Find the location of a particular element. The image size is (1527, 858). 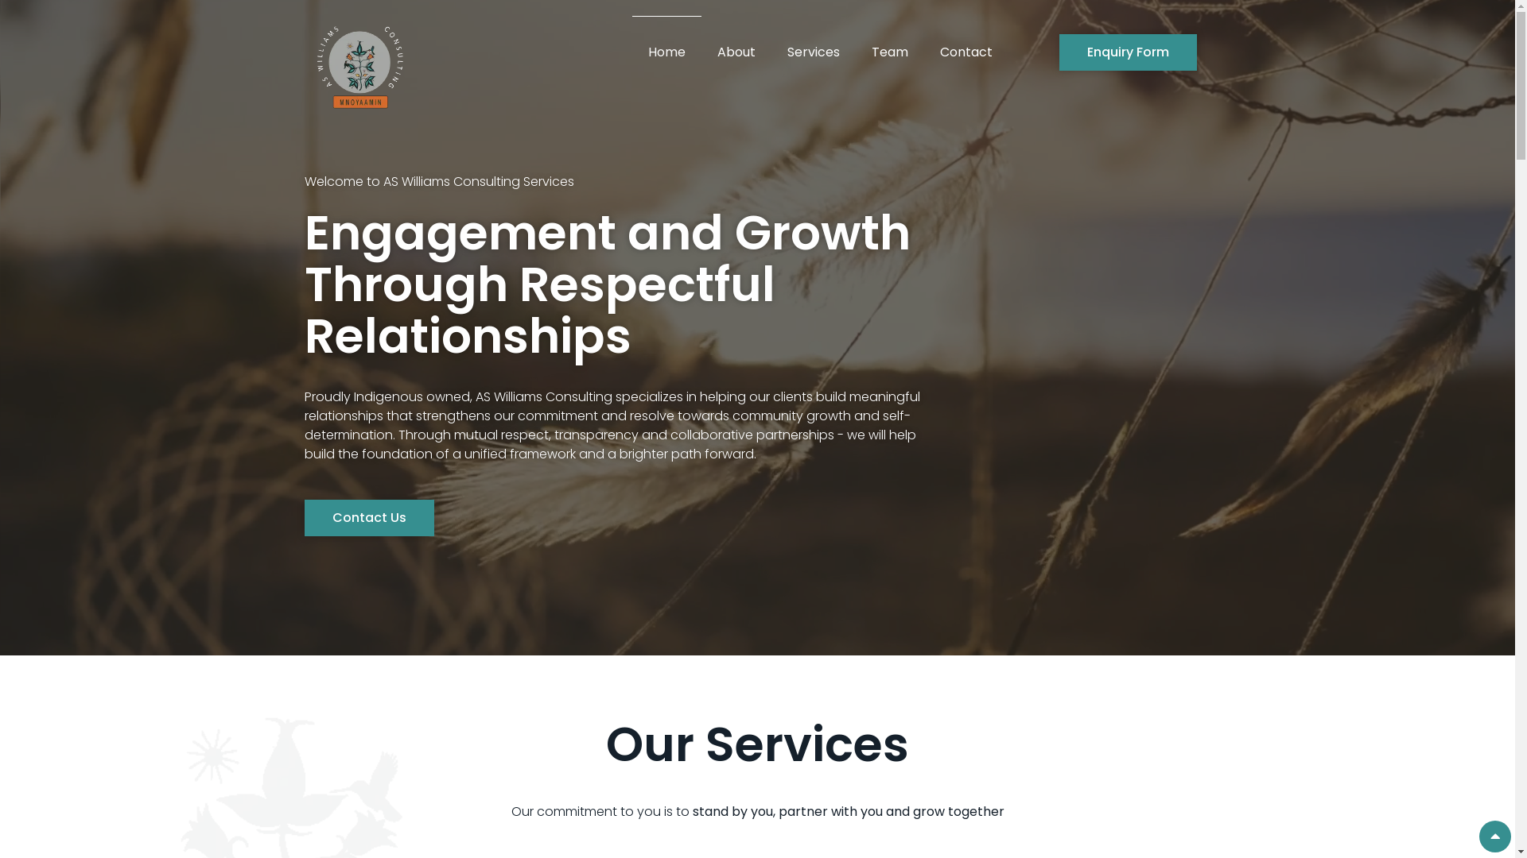

Services is located at coordinates (814, 52).